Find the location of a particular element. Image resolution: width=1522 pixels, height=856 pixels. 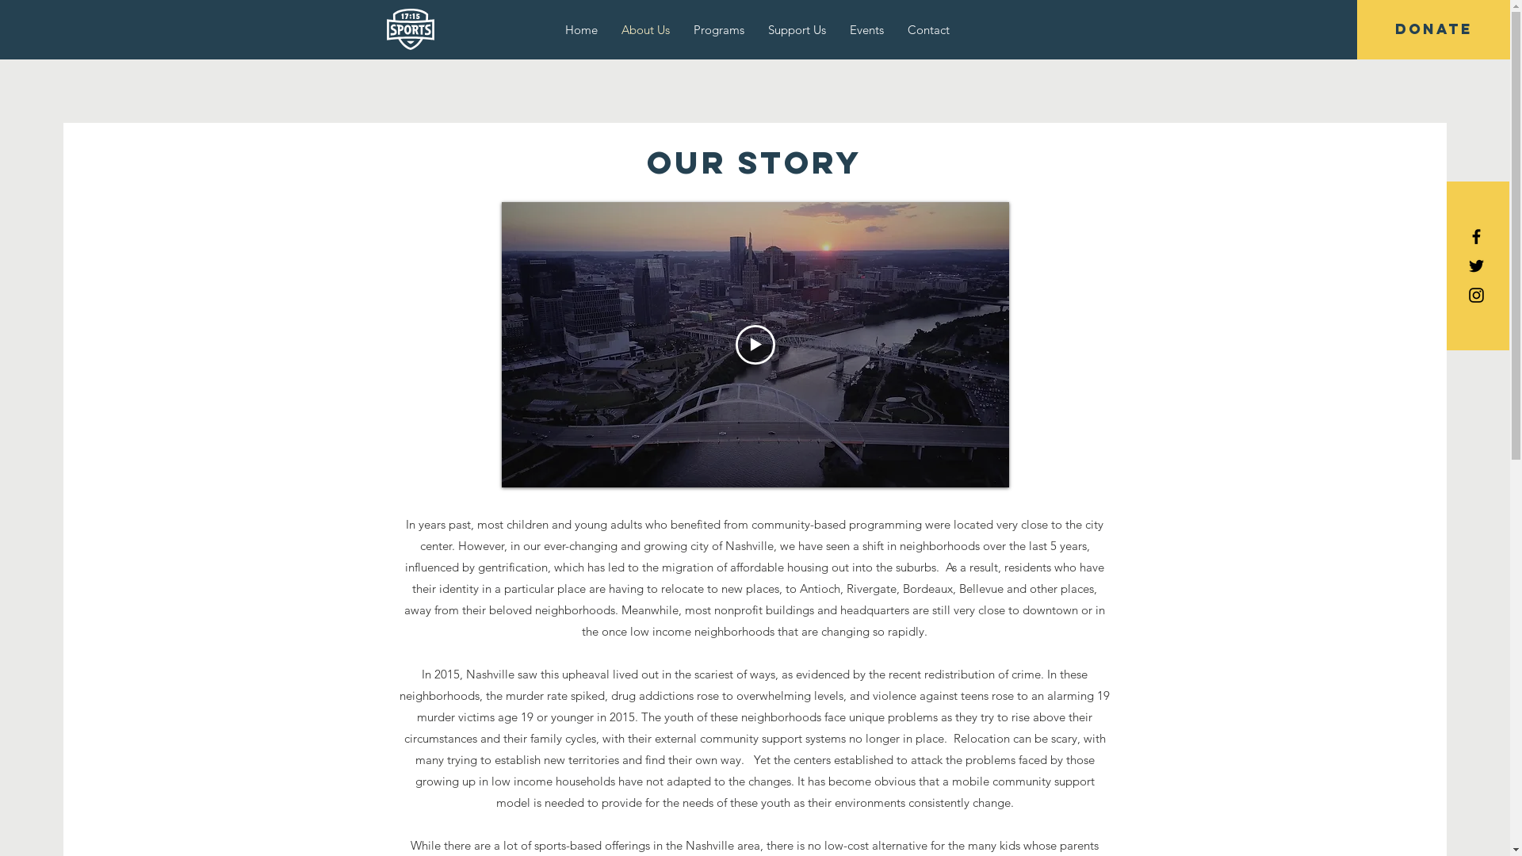

Events is located at coordinates (867, 30).